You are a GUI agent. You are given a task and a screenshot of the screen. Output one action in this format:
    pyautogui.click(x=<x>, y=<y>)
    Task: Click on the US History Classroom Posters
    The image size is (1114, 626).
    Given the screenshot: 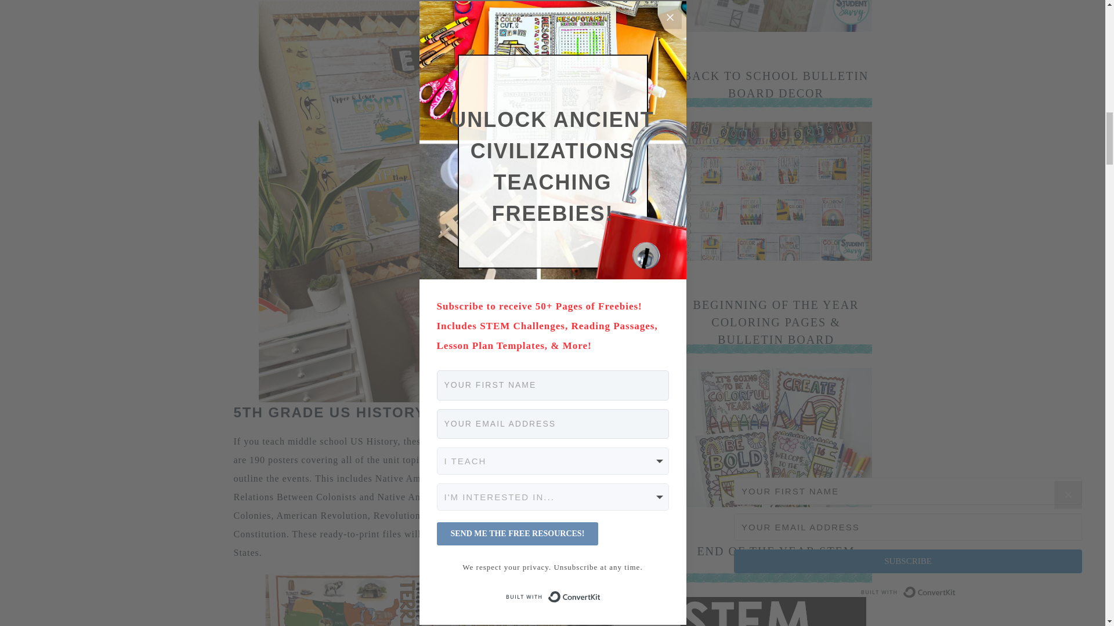 What is the action you would take?
    pyautogui.click(x=494, y=441)
    